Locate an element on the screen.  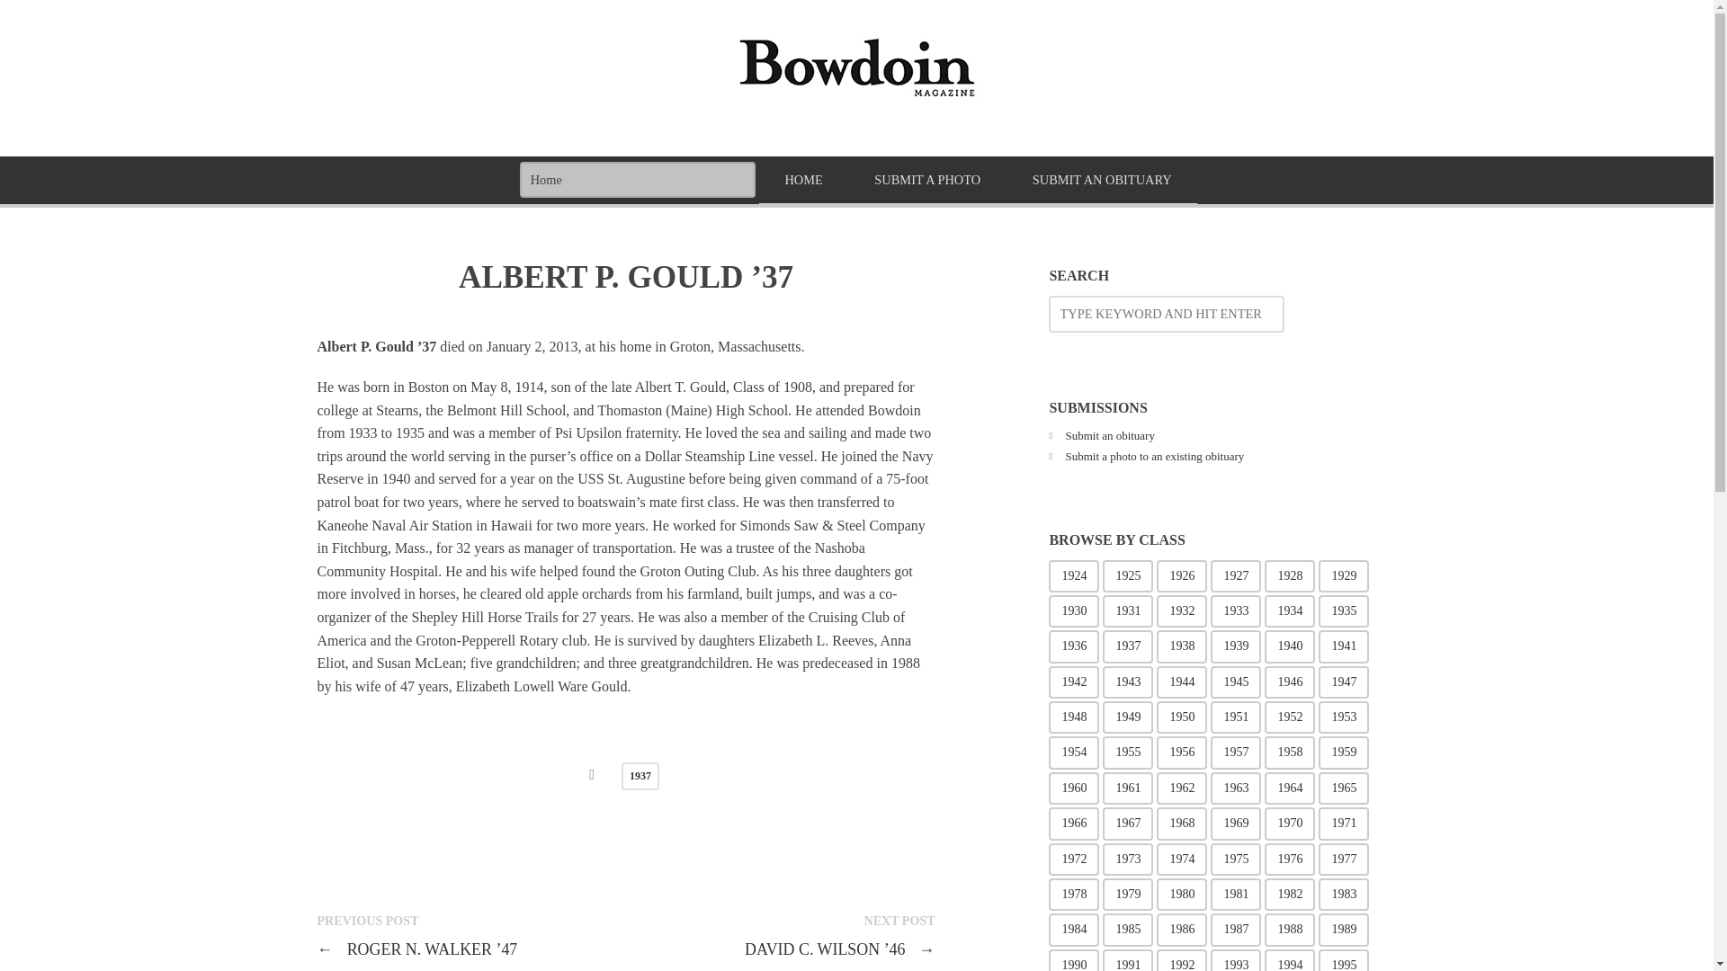
1 topic is located at coordinates (1182, 575).